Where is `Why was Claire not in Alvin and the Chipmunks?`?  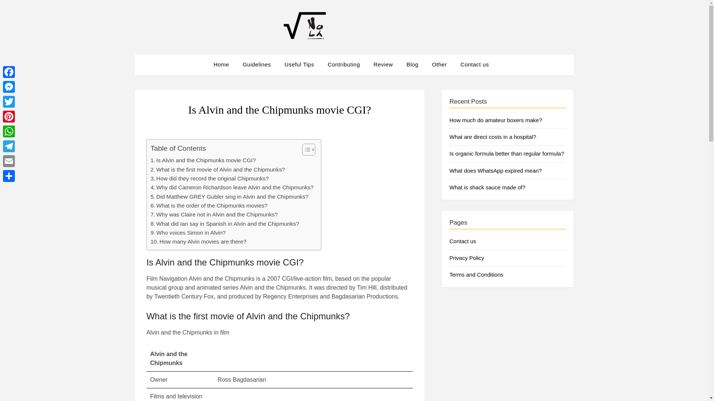
Why was Claire not in Alvin and the Chipmunks? is located at coordinates (214, 214).